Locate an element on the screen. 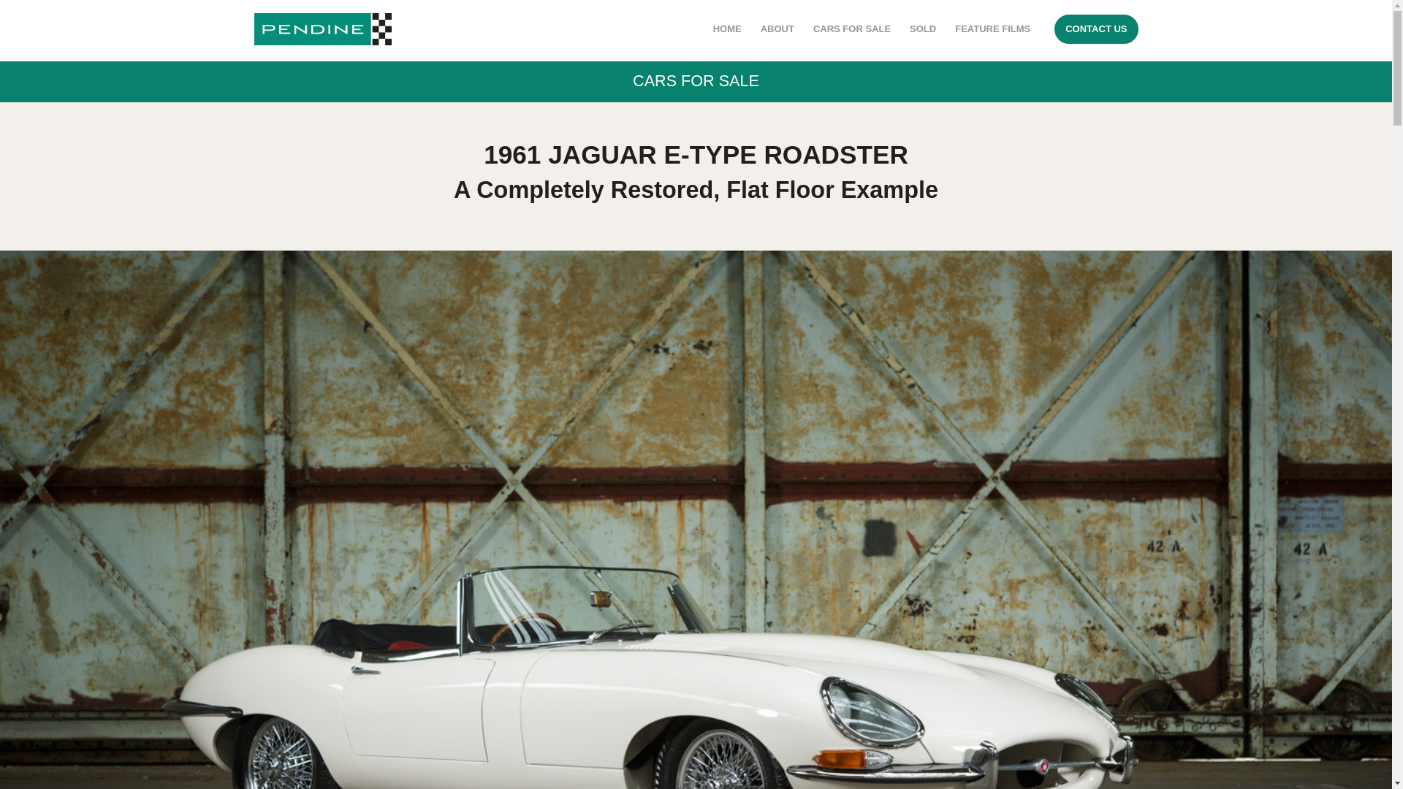 The image size is (1403, 789). HOME is located at coordinates (727, 29).